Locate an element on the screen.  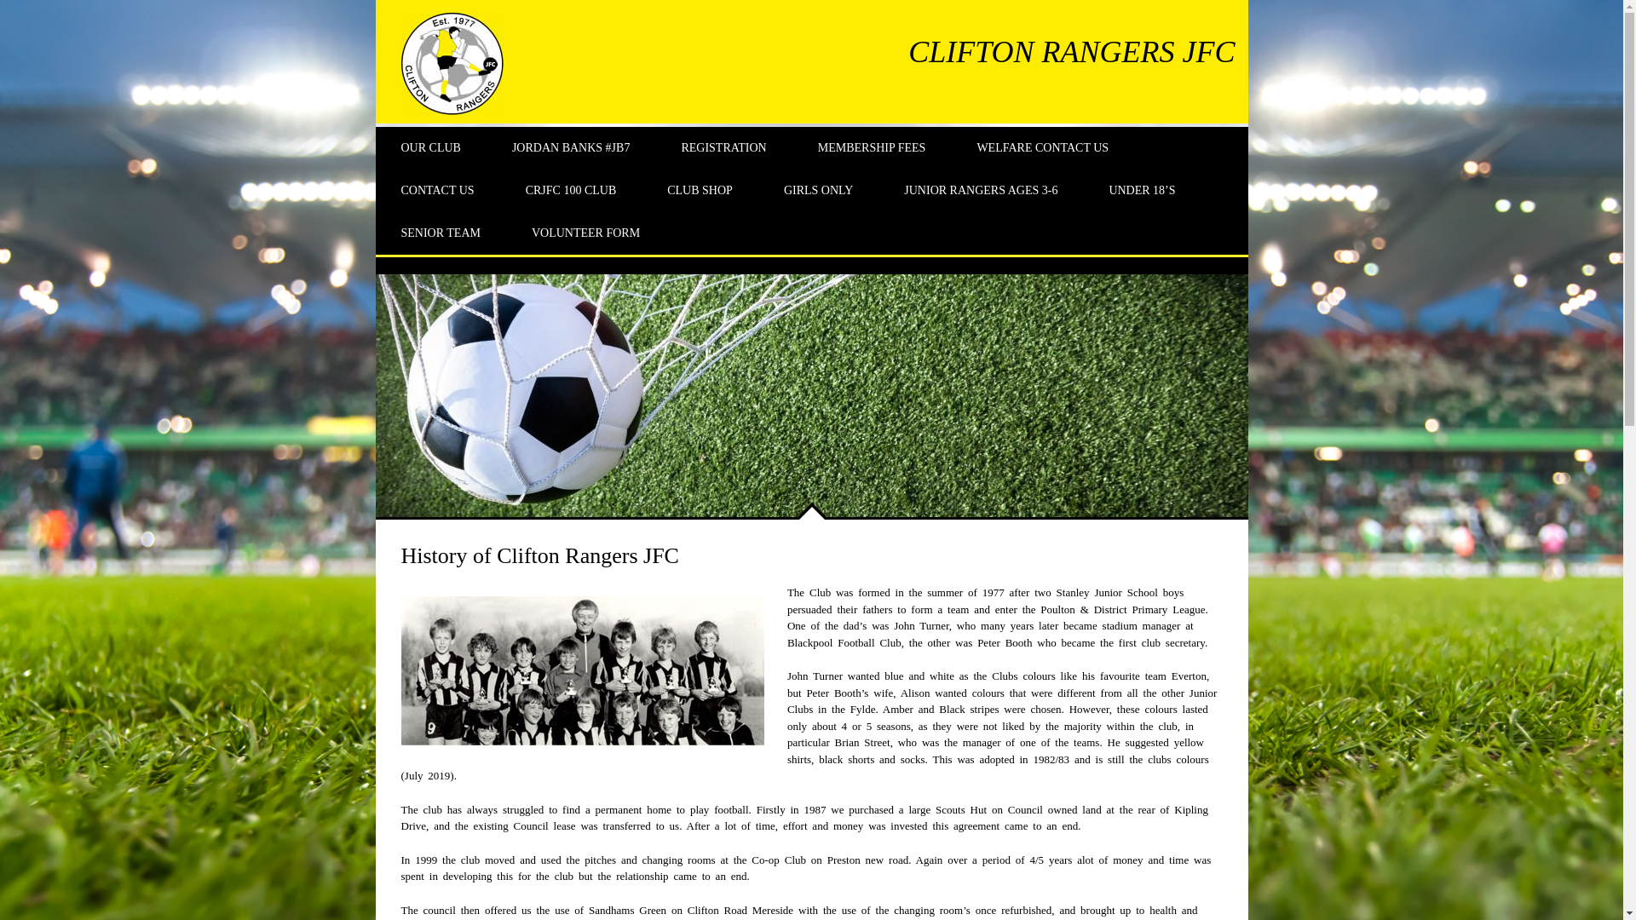
REGISTRATION is located at coordinates (723, 148).